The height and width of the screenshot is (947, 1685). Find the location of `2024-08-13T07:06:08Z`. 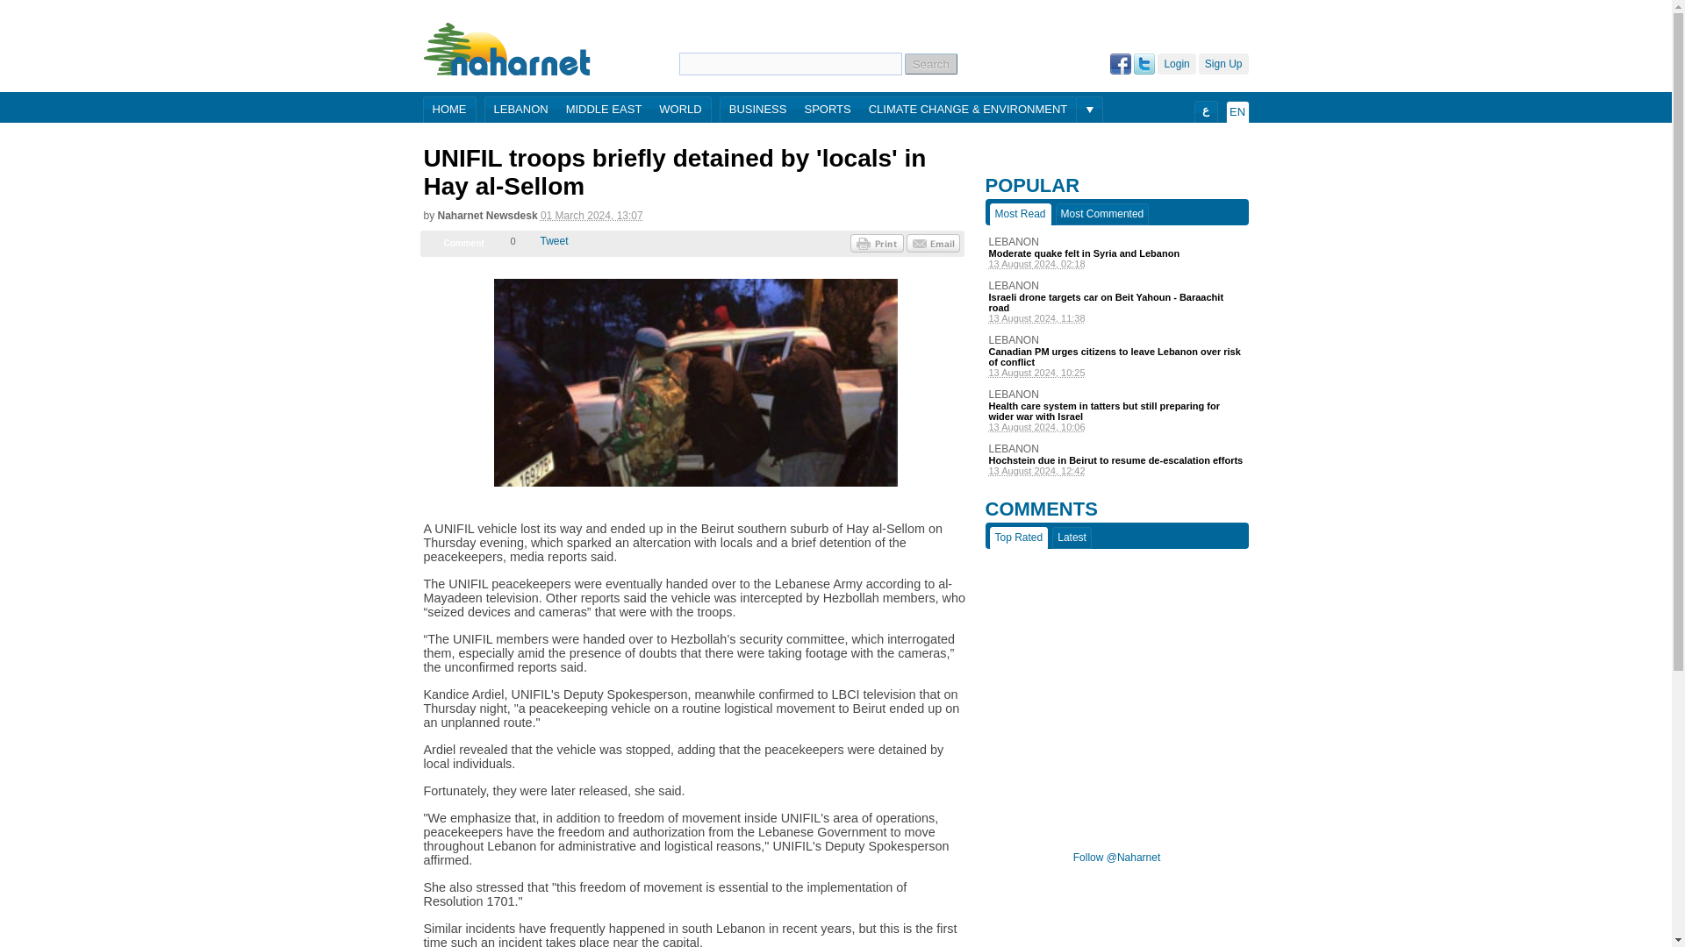

2024-08-13T07:06:08Z is located at coordinates (1116, 426).